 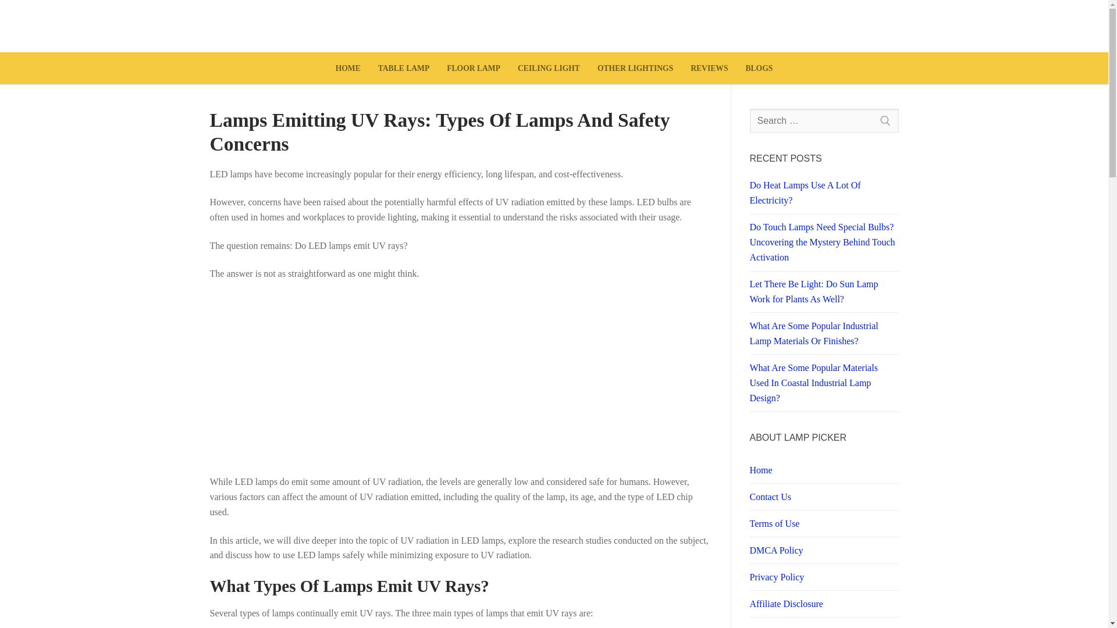 What do you see at coordinates (824, 120) in the screenshot?
I see `Search for:` at bounding box center [824, 120].